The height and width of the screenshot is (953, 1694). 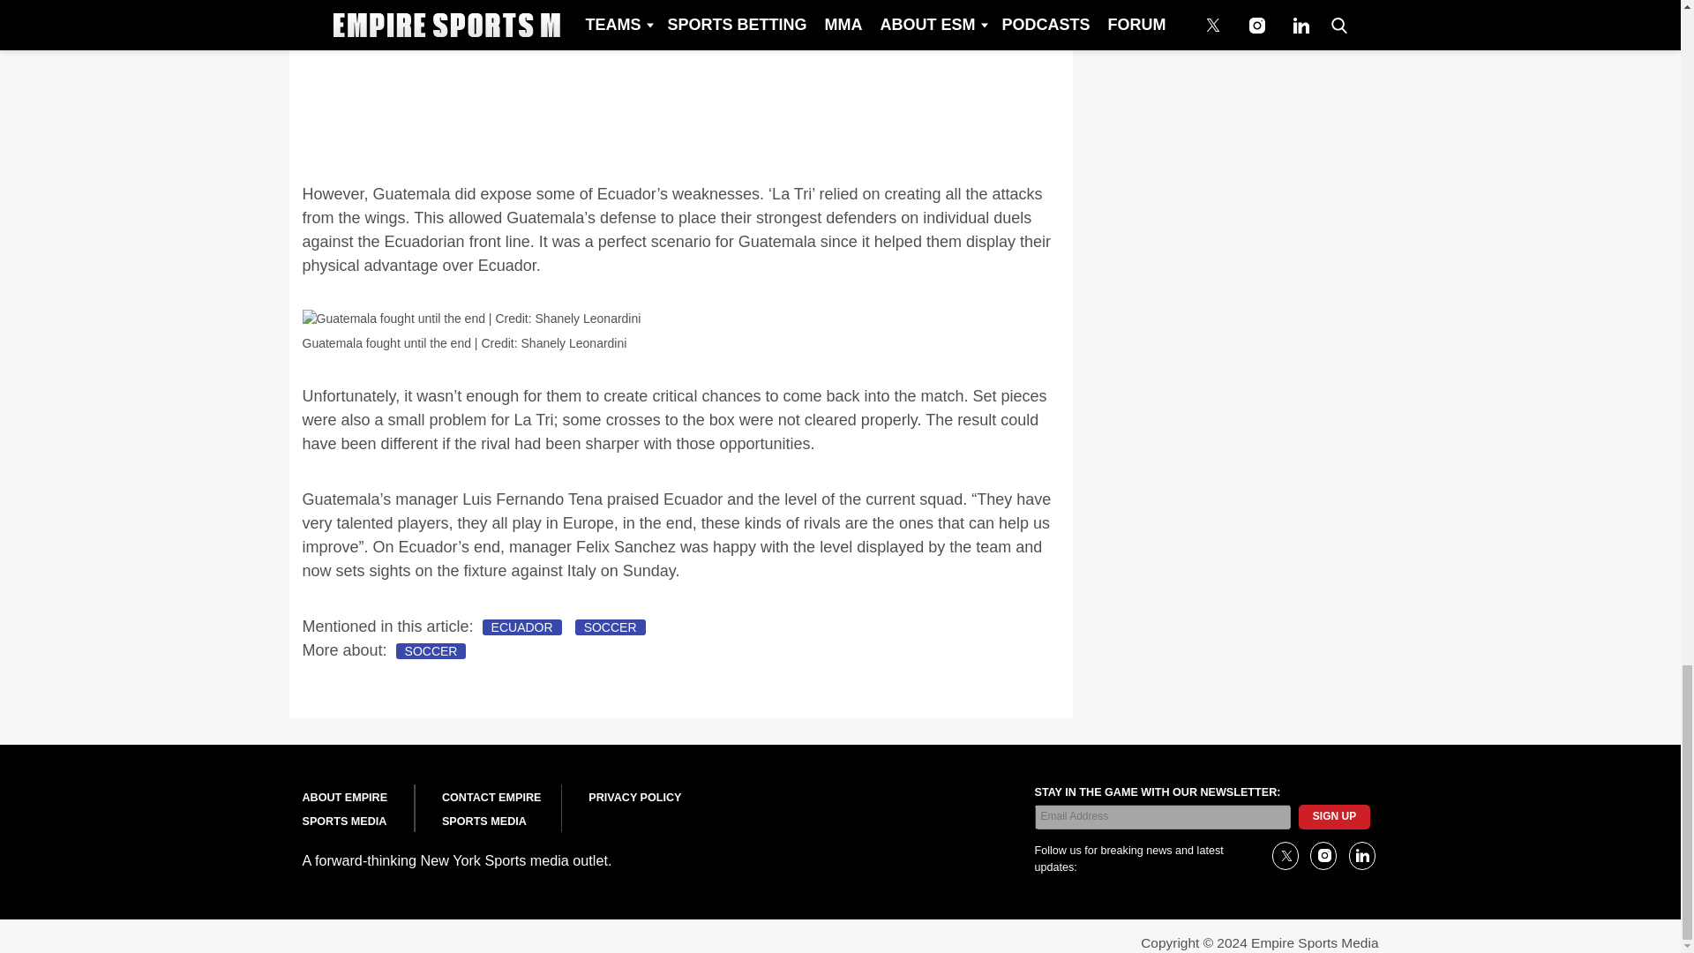 I want to click on ABOUT EMPIRE SPORTS MEDIA, so click(x=344, y=810).